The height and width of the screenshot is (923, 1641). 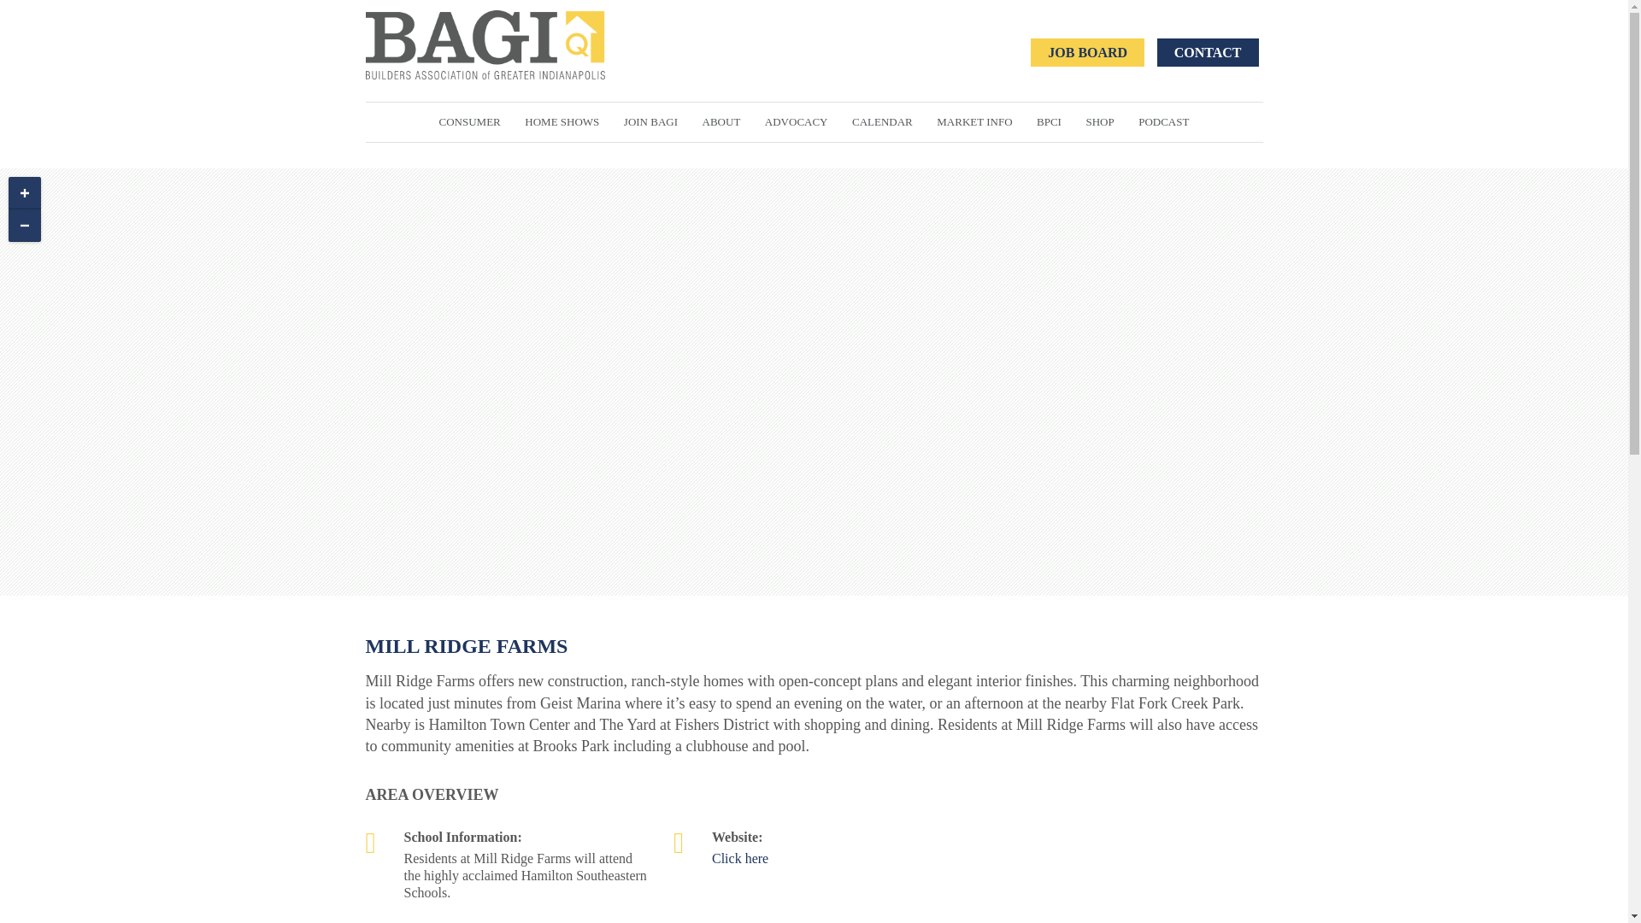 I want to click on JOB BOARD, so click(x=1087, y=52).